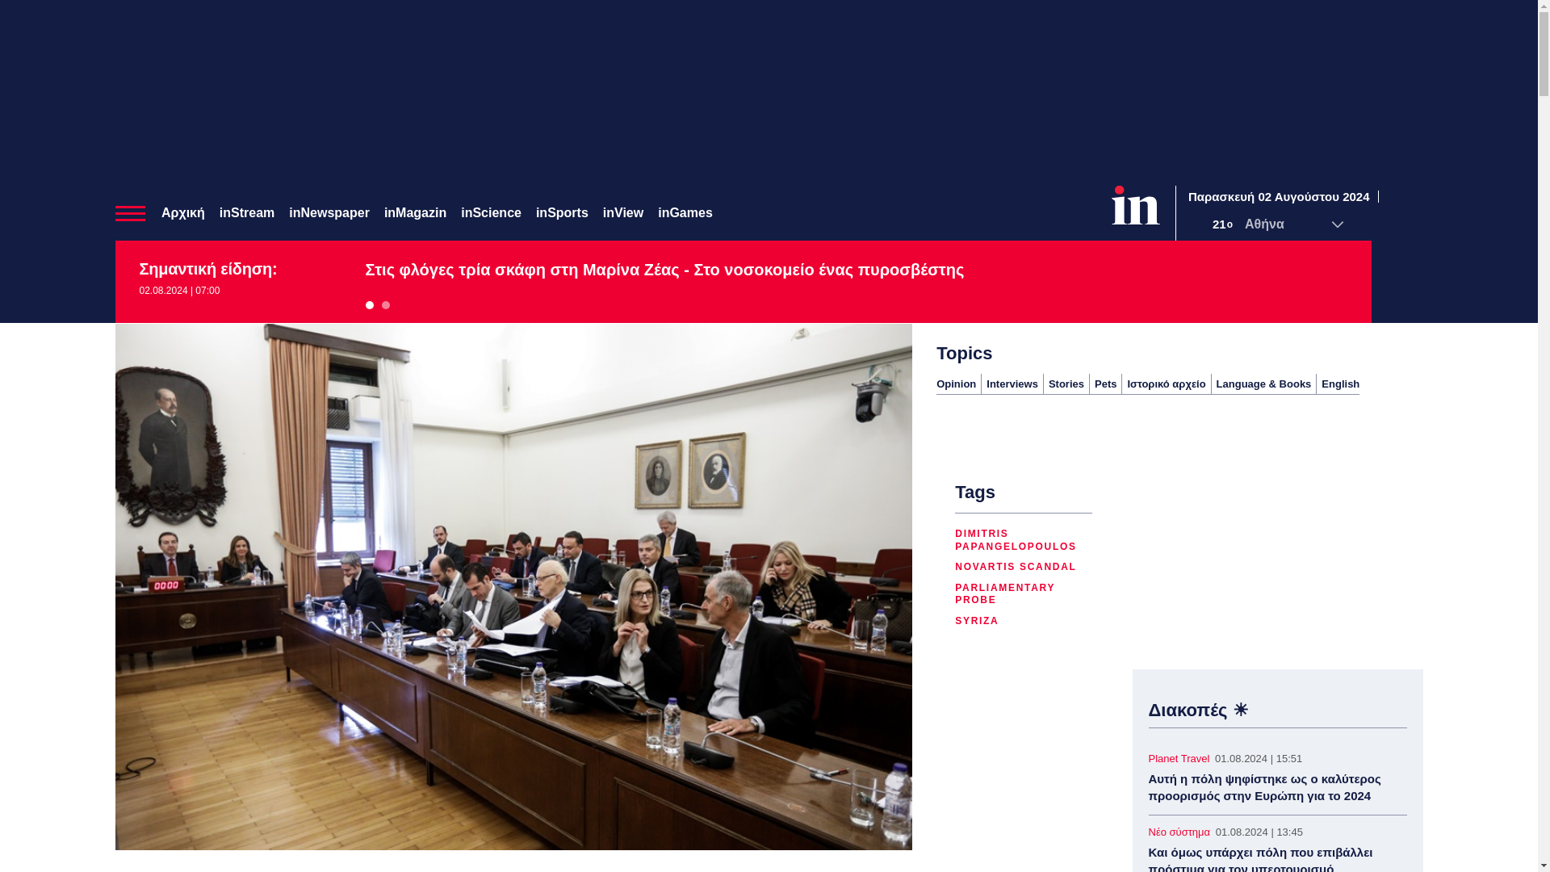  What do you see at coordinates (1340, 383) in the screenshot?
I see `English` at bounding box center [1340, 383].